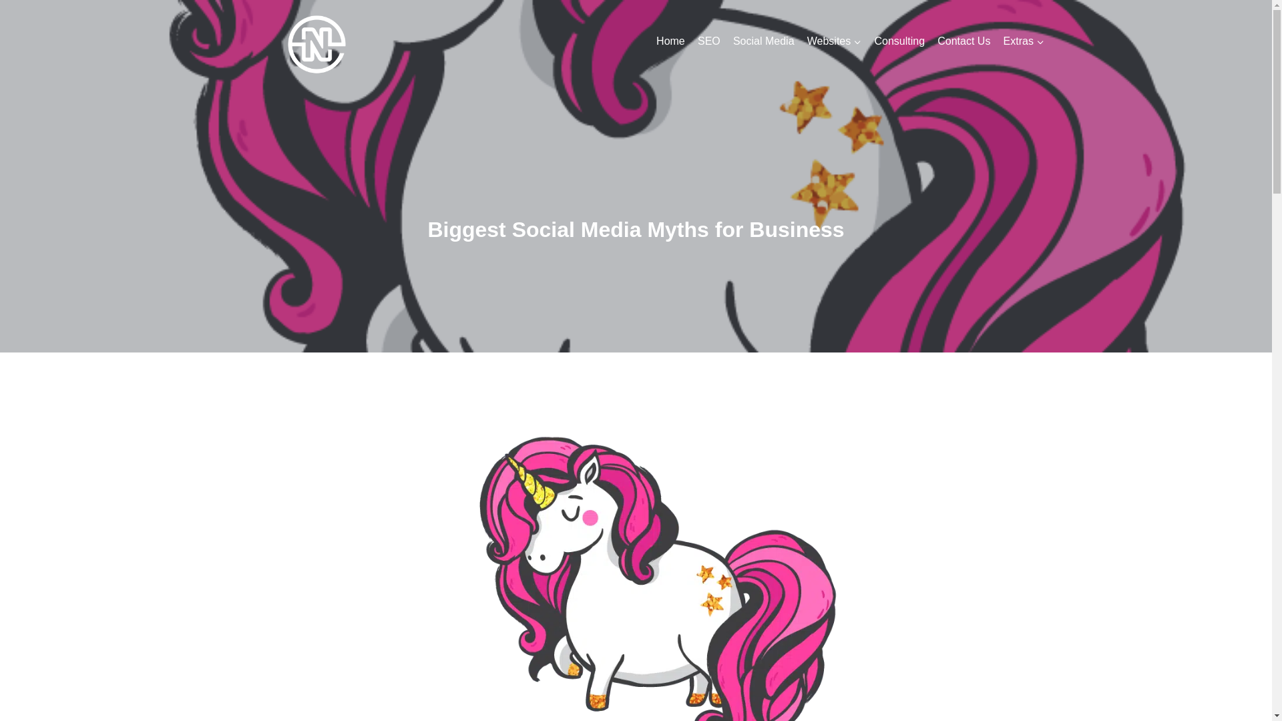 The height and width of the screenshot is (721, 1282). Describe the element at coordinates (964, 41) in the screenshot. I see `Contact Us` at that location.